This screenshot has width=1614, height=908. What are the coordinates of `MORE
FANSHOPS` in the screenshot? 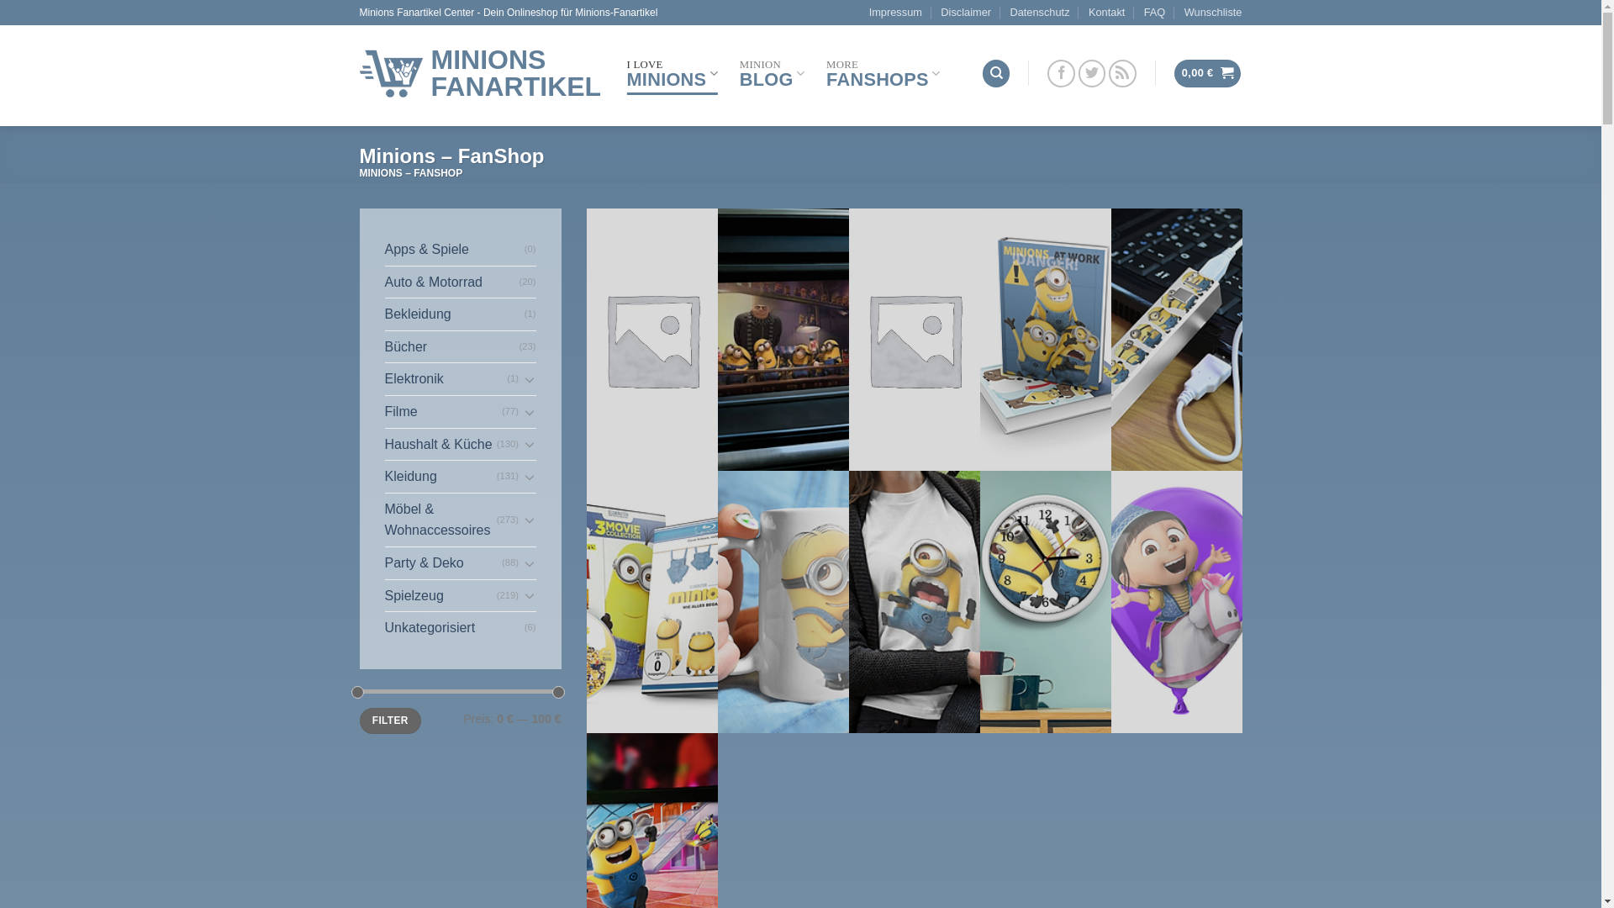 It's located at (883, 73).